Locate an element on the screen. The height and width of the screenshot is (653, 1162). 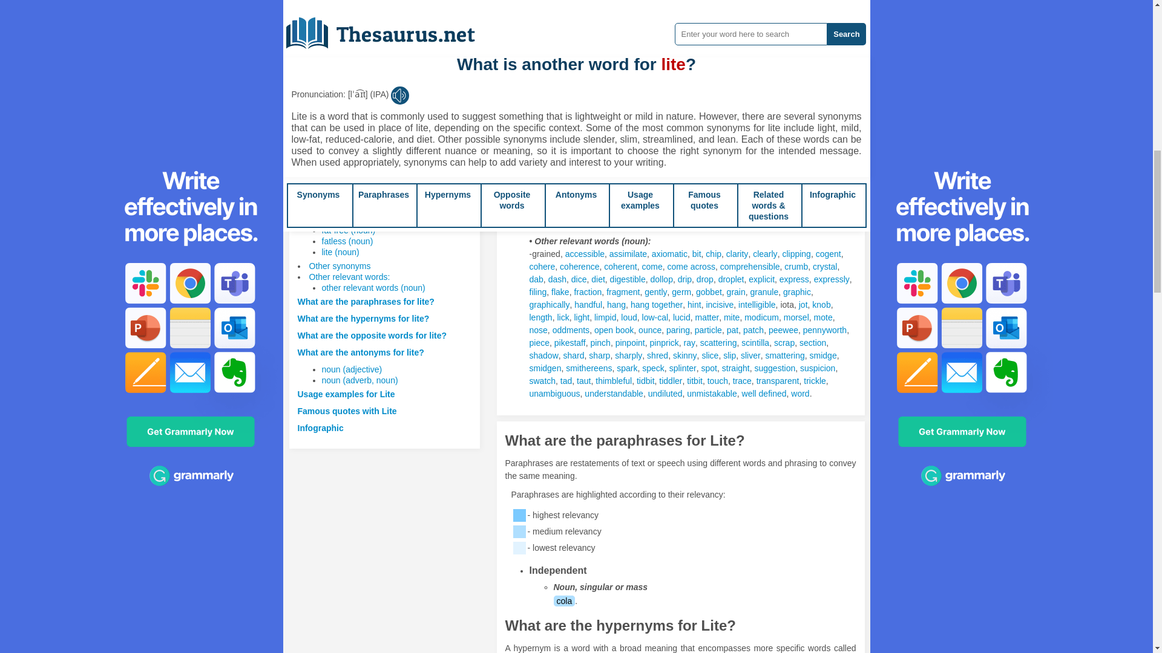
Synonyms for Lite is located at coordinates (683, 178).